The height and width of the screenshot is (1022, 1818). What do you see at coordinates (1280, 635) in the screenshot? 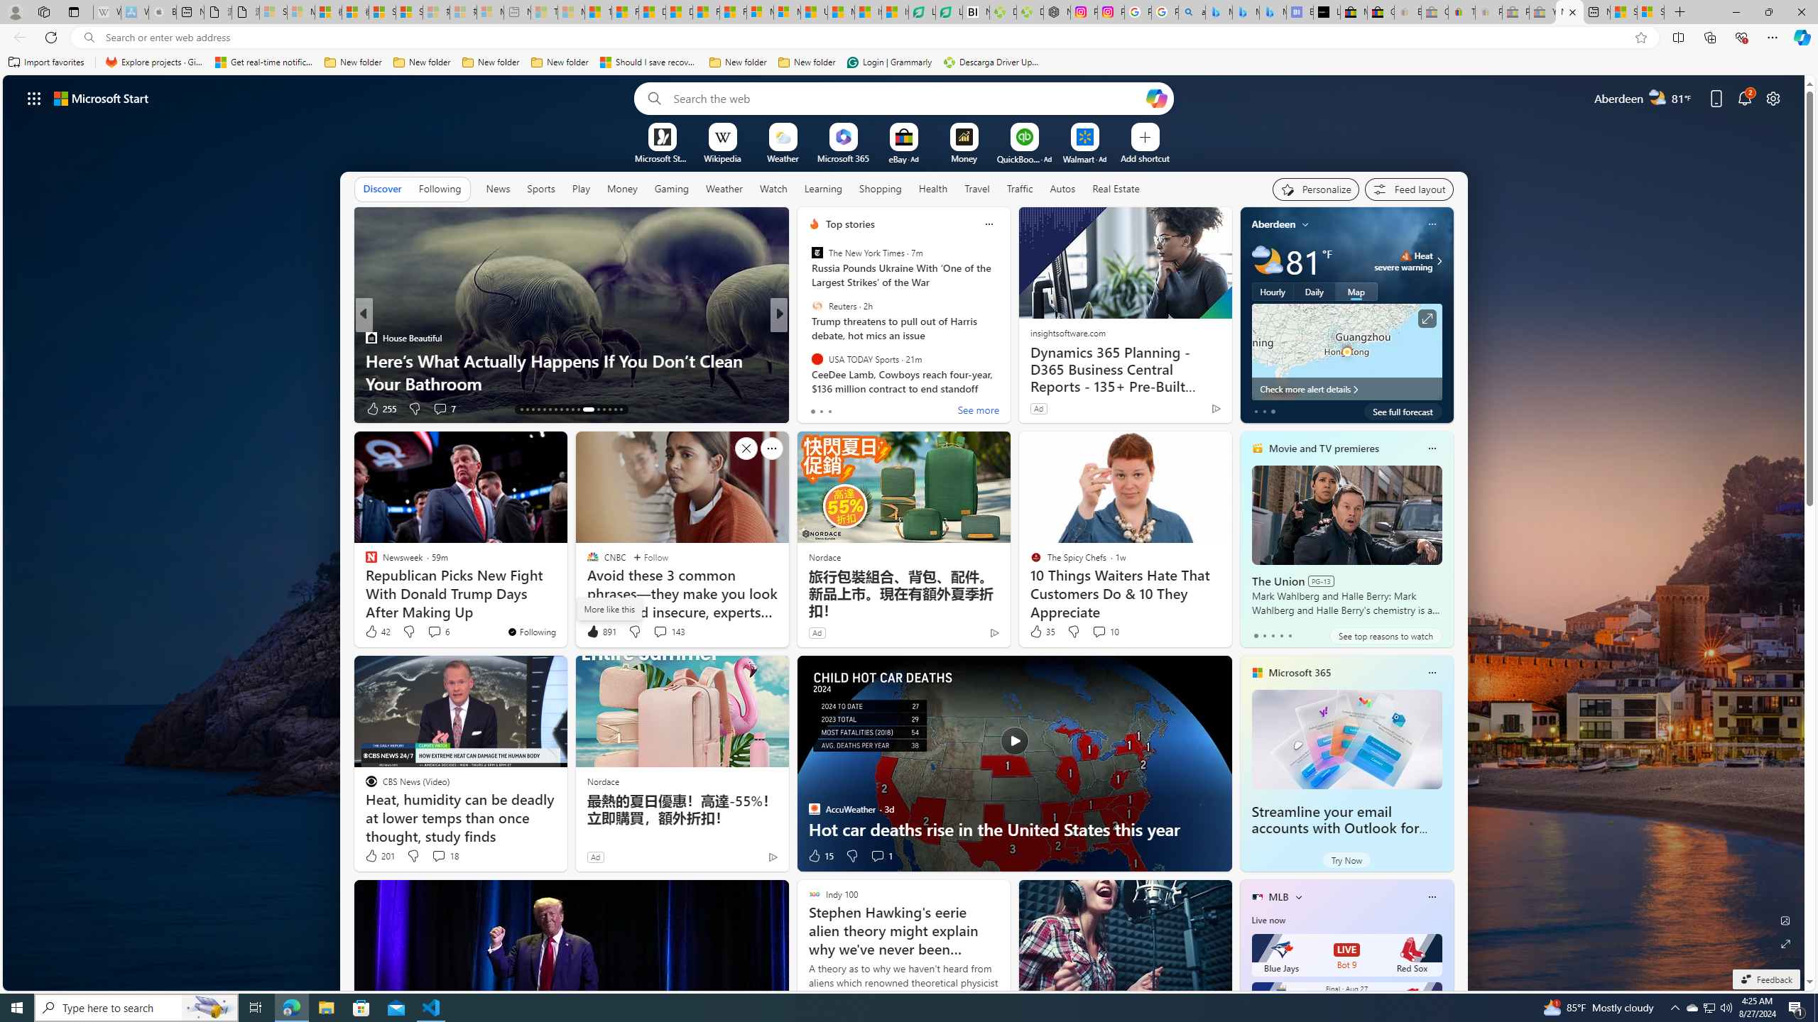
I see `tab-3` at bounding box center [1280, 635].